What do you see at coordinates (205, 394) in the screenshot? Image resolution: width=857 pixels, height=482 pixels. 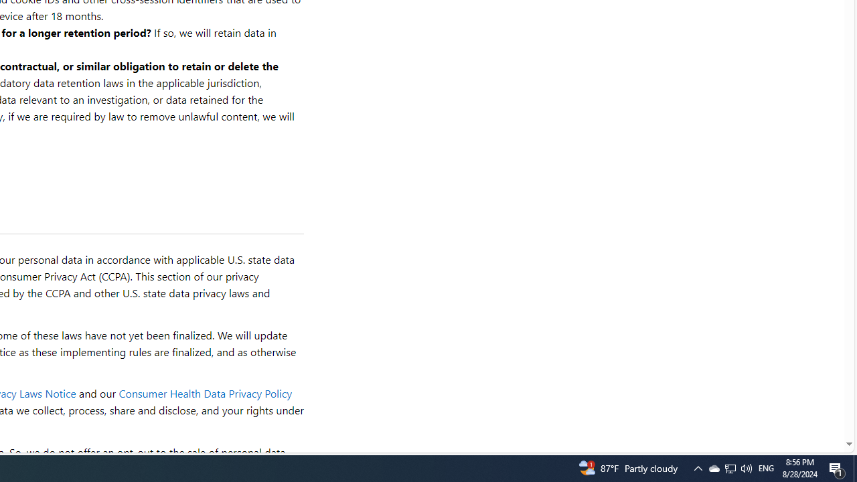 I see `Consumer Health Data Privacy Policy` at bounding box center [205, 394].